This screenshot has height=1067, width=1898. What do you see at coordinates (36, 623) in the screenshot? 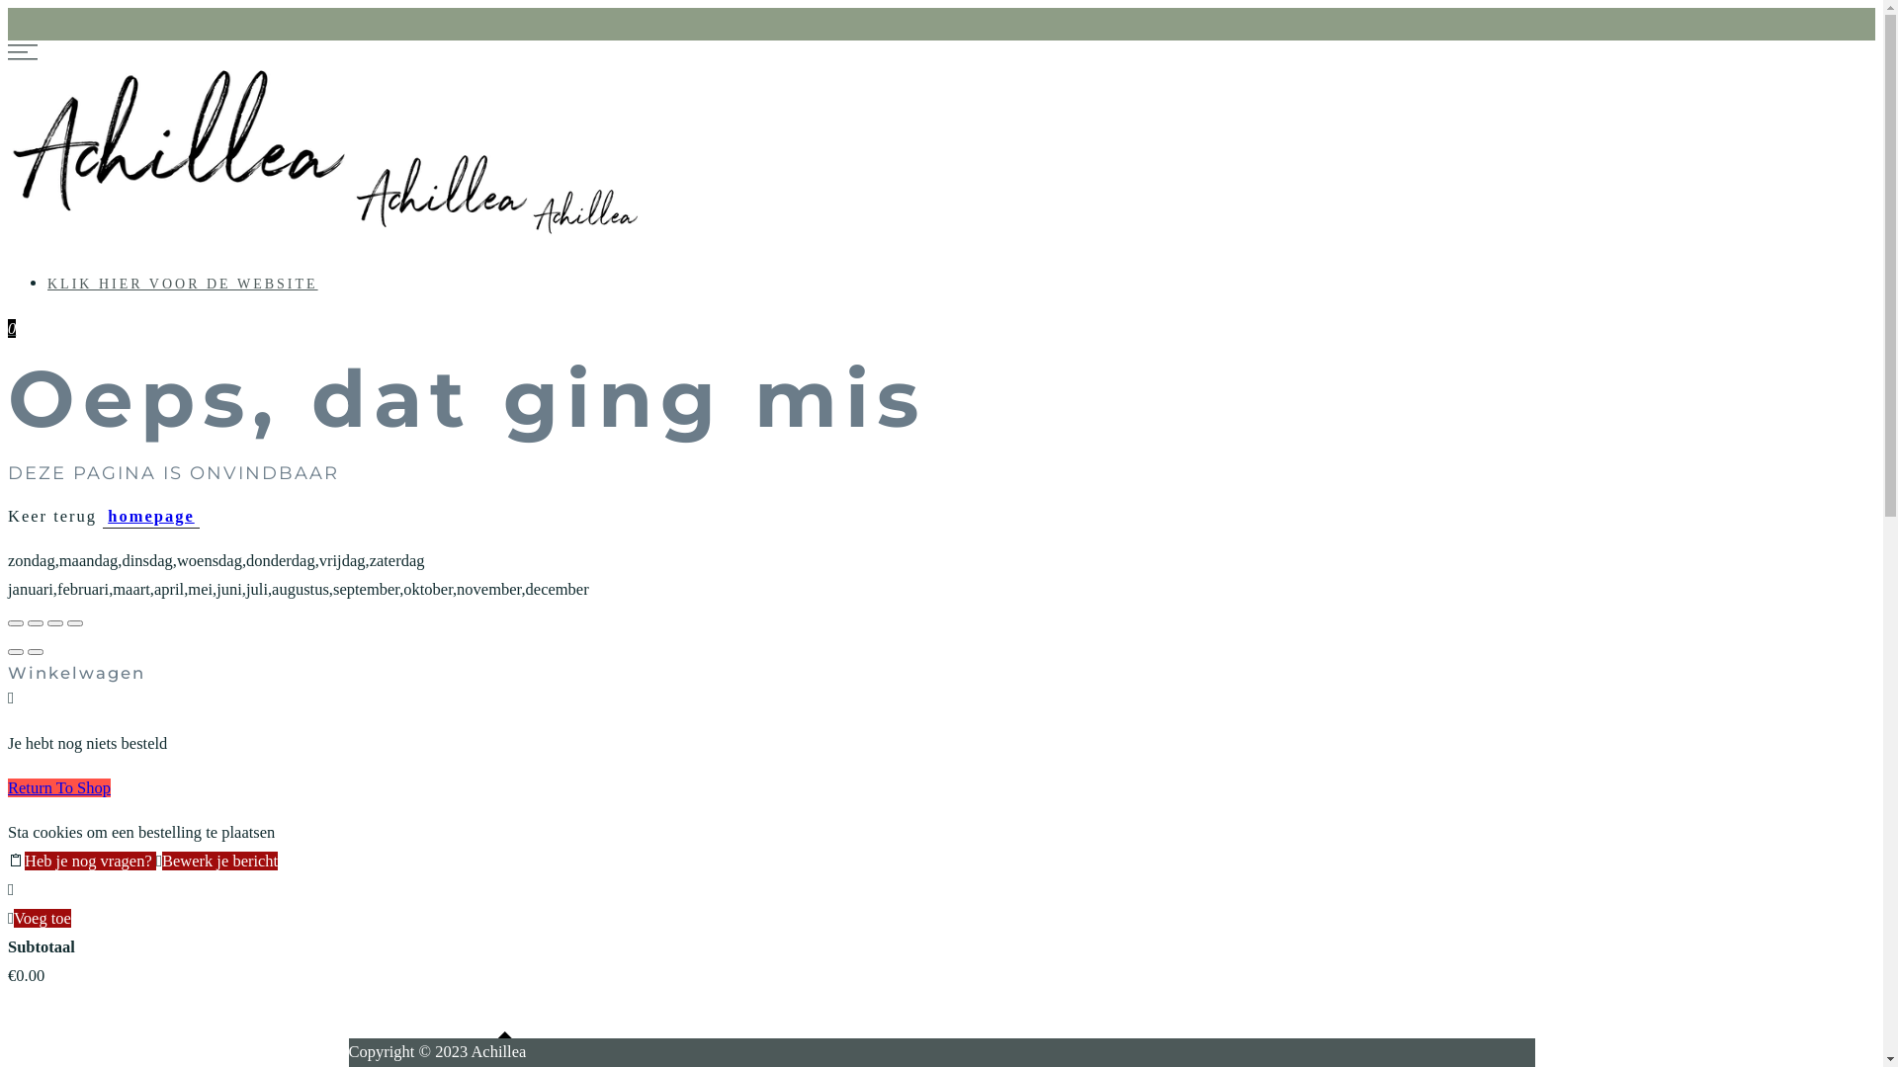
I see `Share` at bounding box center [36, 623].